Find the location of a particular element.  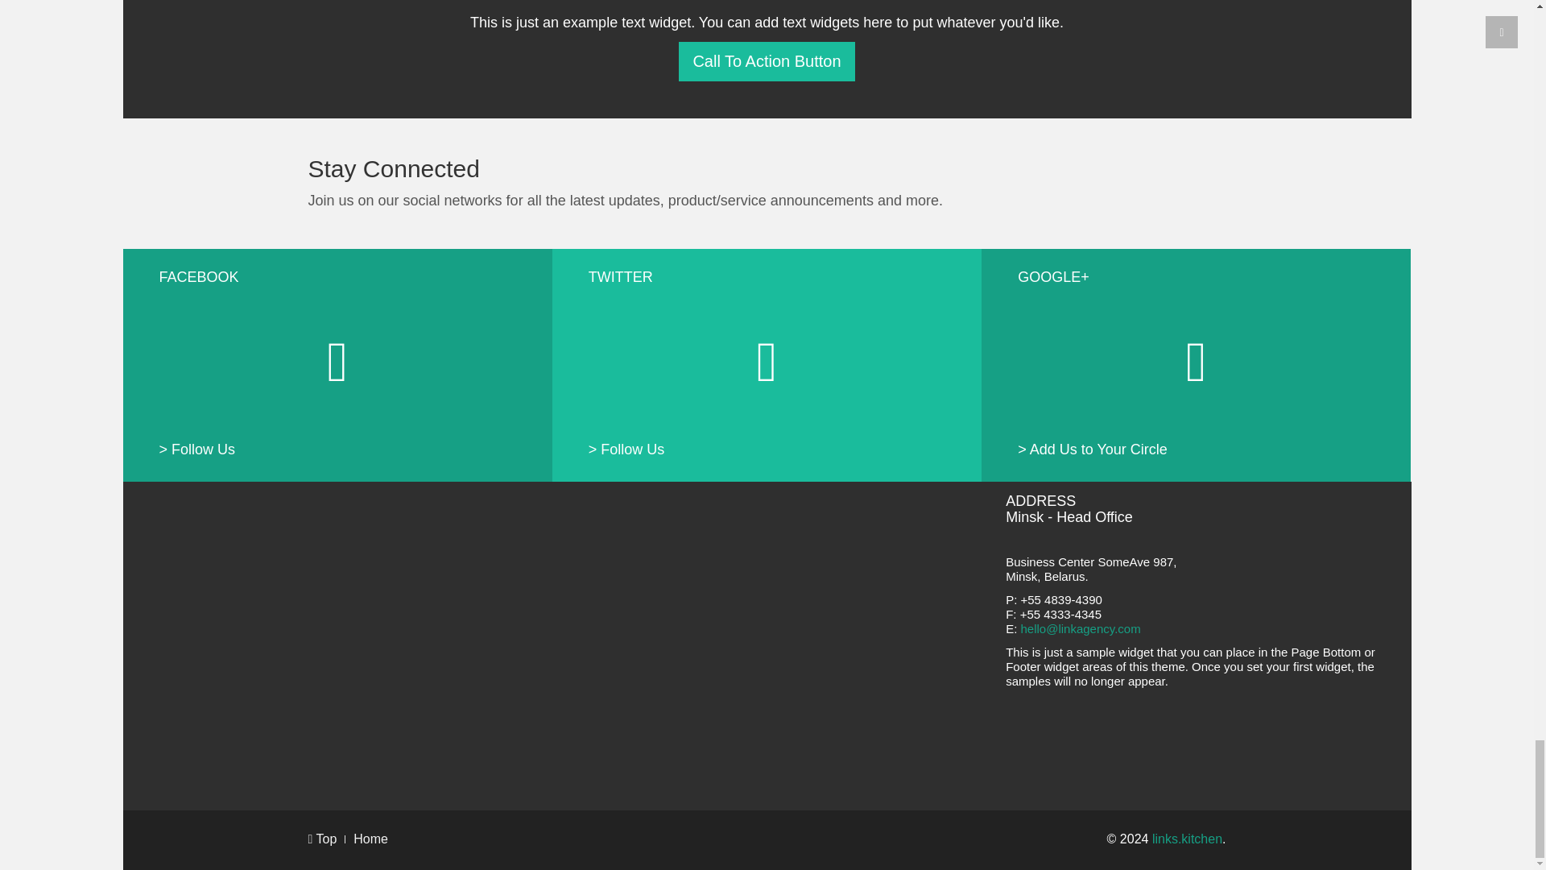

Back to top of page is located at coordinates (322, 838).